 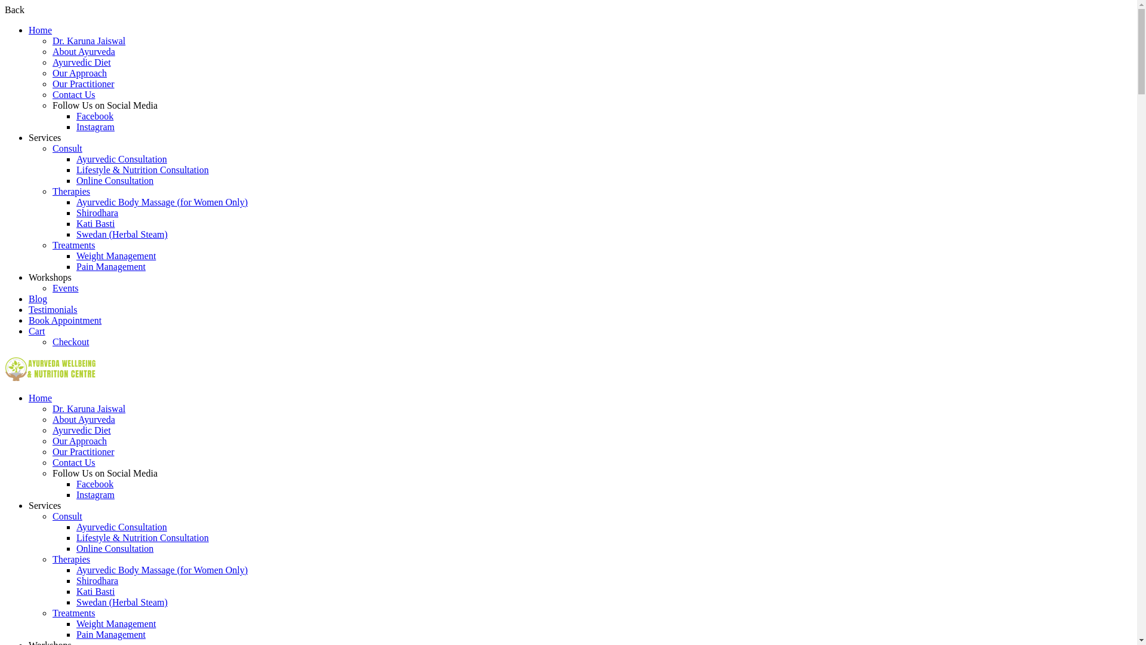 What do you see at coordinates (74, 245) in the screenshot?
I see `Treatments` at bounding box center [74, 245].